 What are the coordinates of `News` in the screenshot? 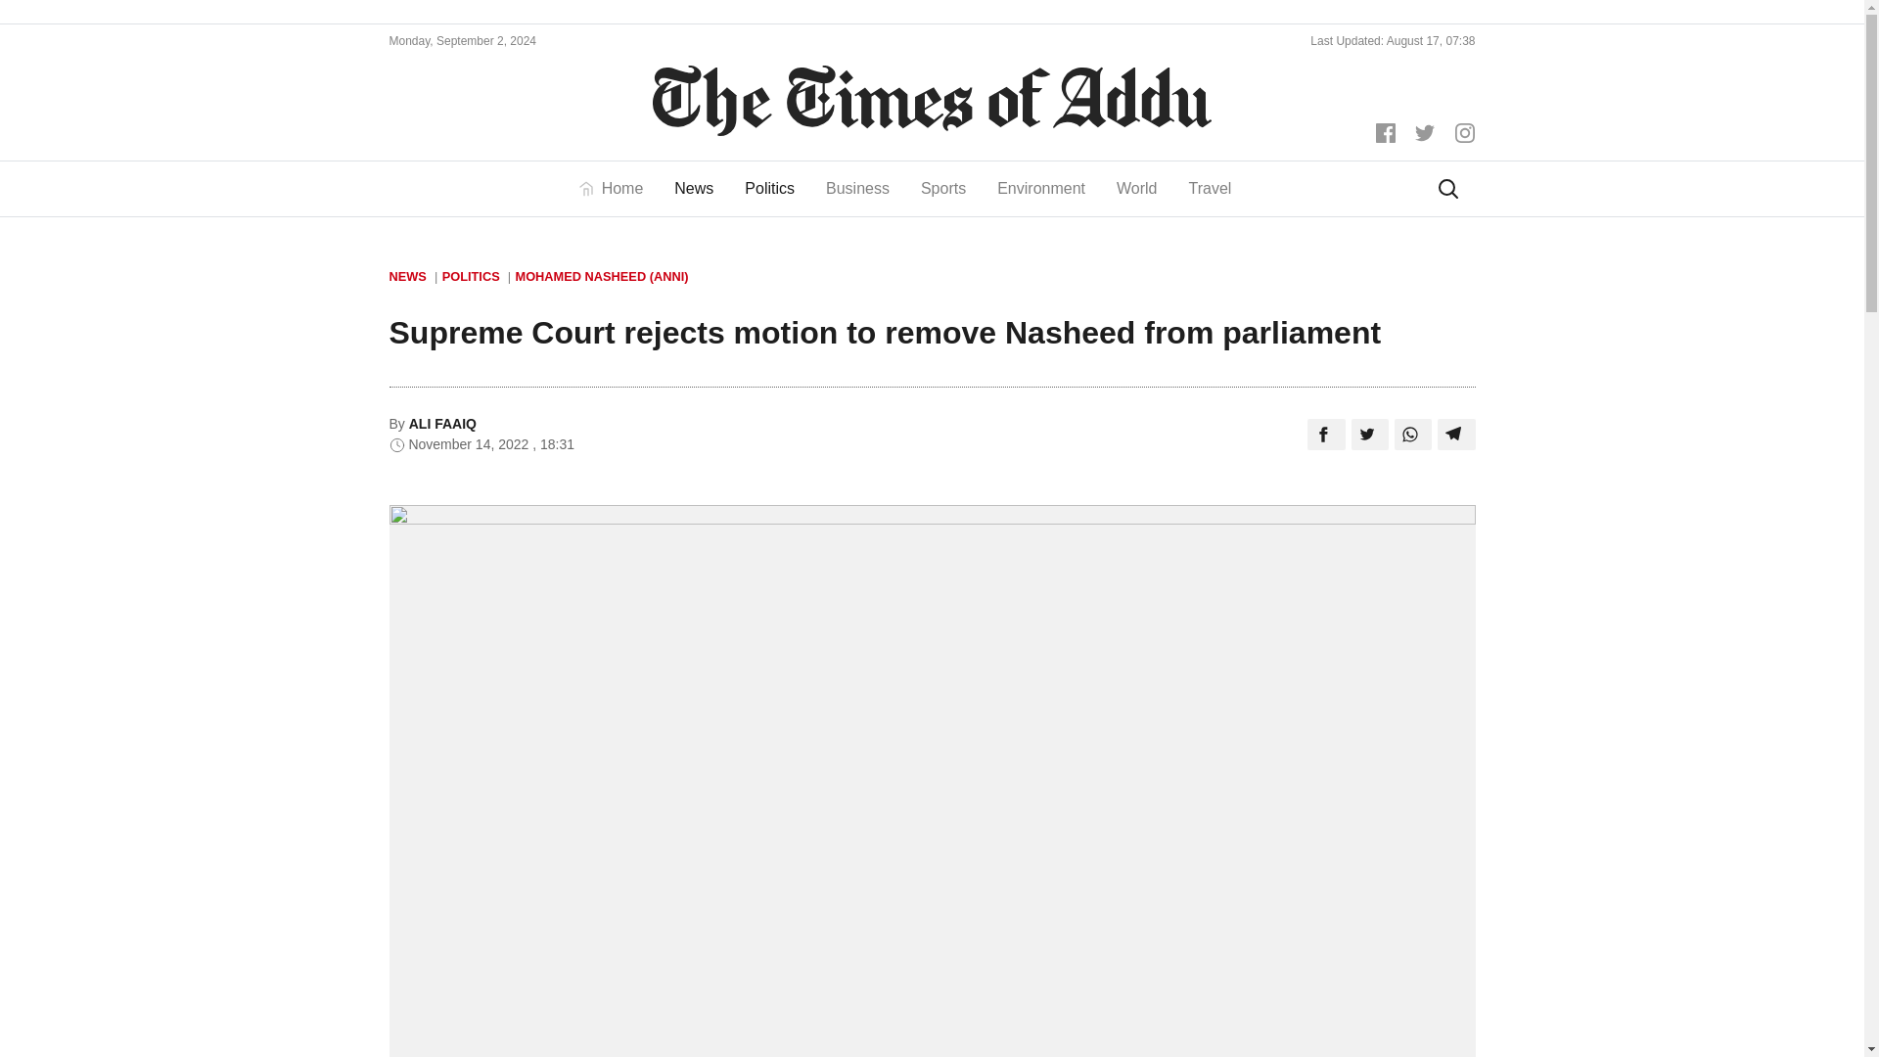 It's located at (693, 188).